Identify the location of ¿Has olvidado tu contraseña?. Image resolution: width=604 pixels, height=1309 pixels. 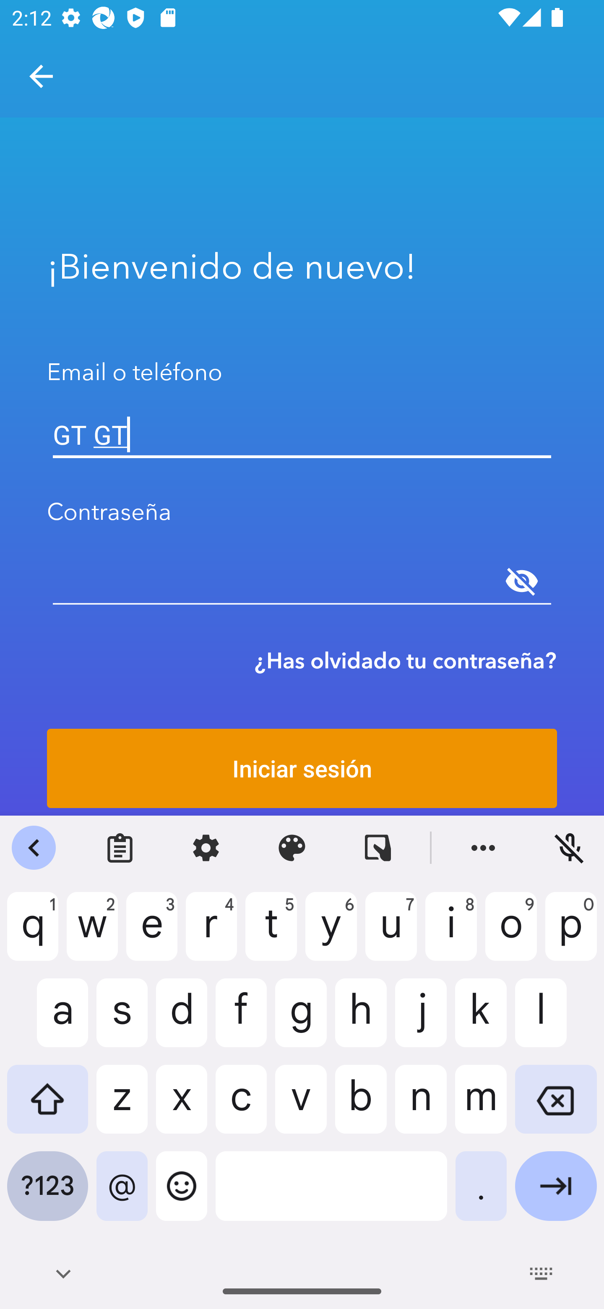
(406, 660).